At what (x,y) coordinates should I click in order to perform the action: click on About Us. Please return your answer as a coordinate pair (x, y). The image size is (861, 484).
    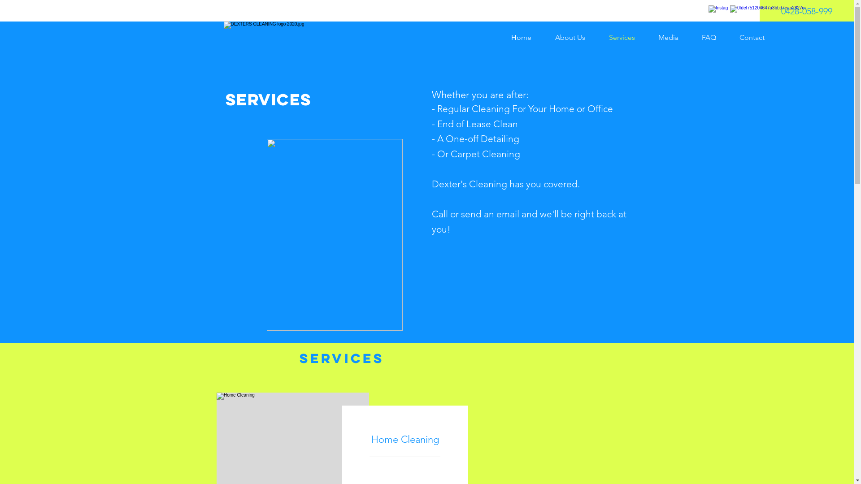
    Looking at the image, I should click on (575, 38).